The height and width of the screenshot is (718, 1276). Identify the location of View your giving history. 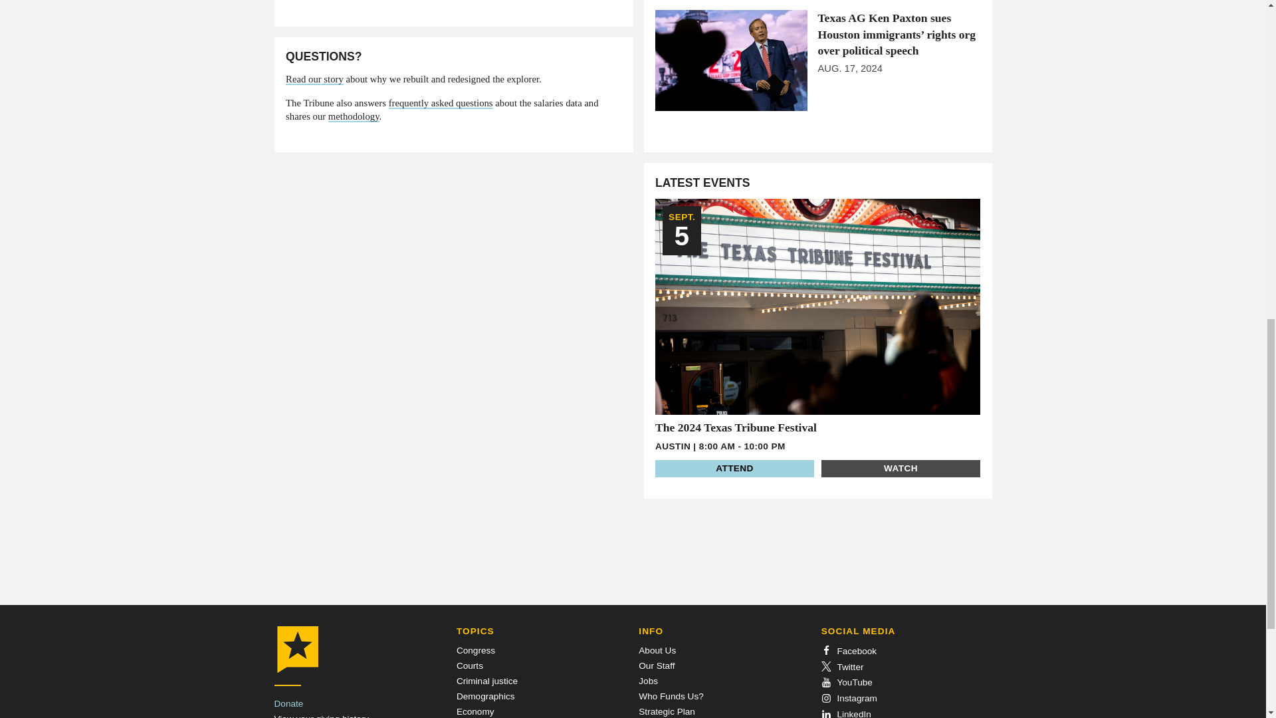
(321, 715).